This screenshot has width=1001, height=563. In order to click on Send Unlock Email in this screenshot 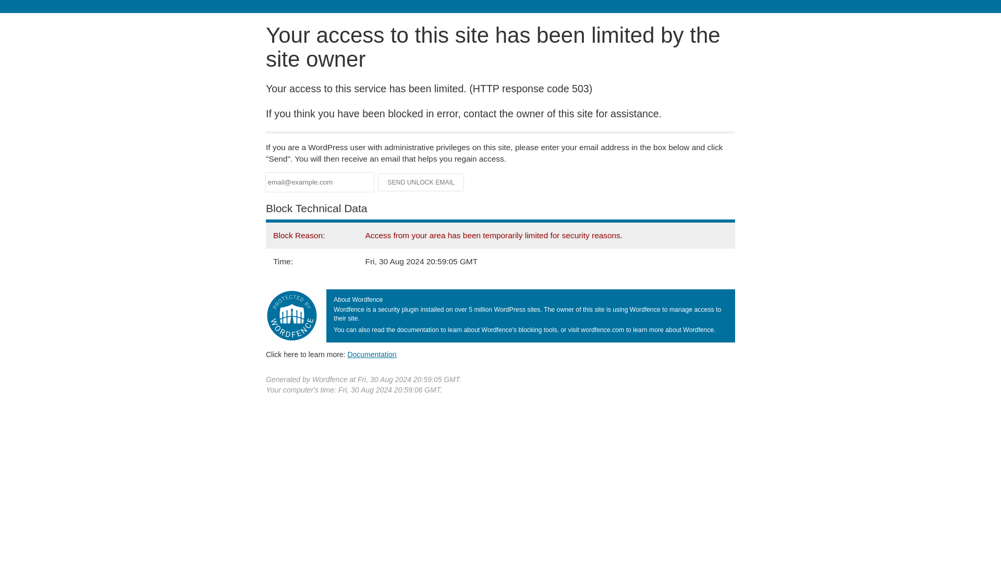, I will do `click(421, 182)`.